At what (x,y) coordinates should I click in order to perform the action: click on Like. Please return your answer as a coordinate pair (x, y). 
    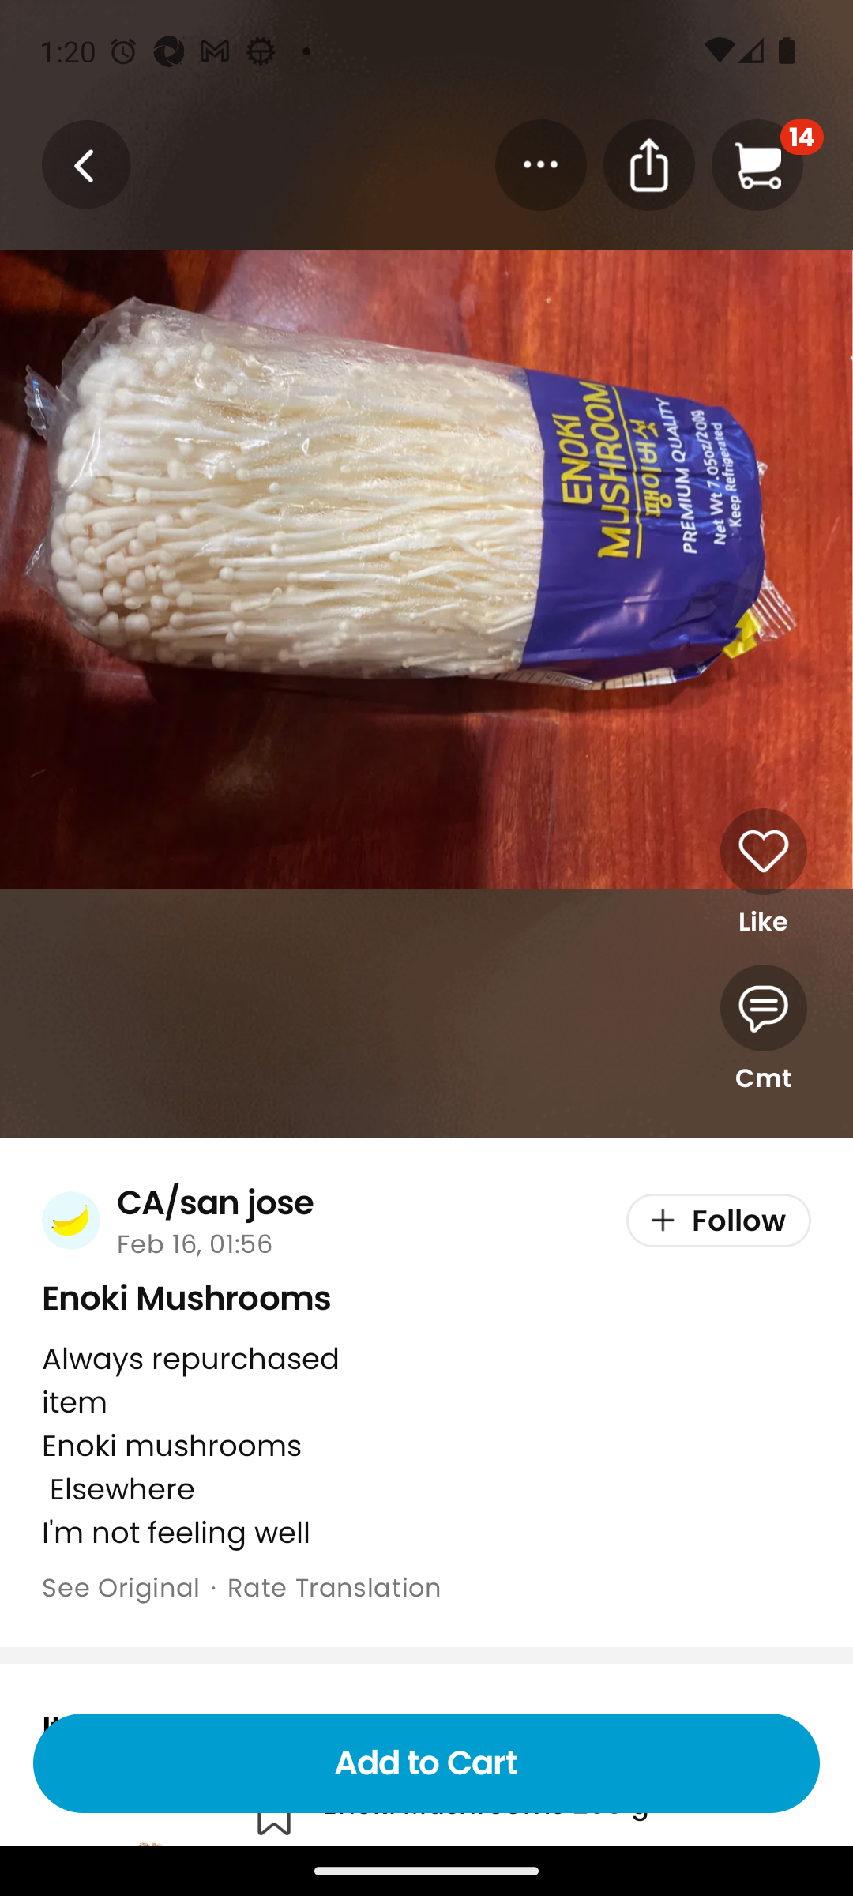
    Looking at the image, I should click on (763, 873).